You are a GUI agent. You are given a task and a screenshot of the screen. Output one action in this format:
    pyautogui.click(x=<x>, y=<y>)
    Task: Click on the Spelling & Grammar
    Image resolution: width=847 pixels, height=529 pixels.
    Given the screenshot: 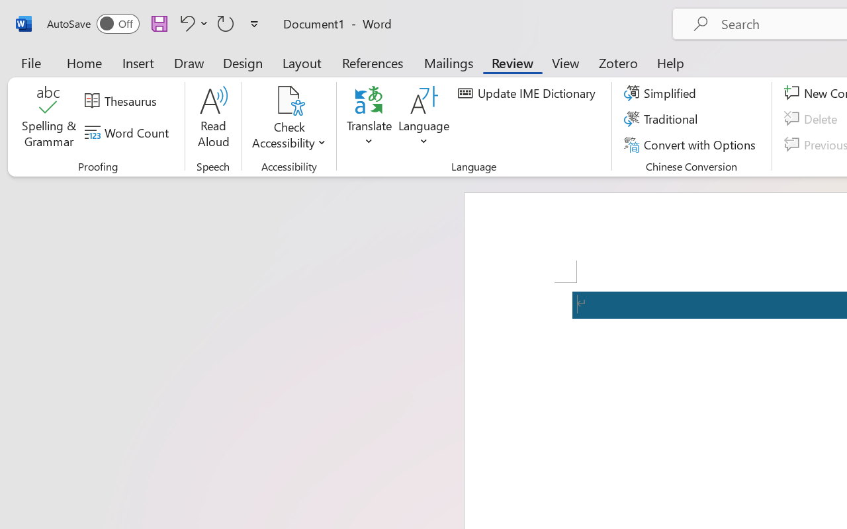 What is the action you would take?
    pyautogui.click(x=49, y=119)
    